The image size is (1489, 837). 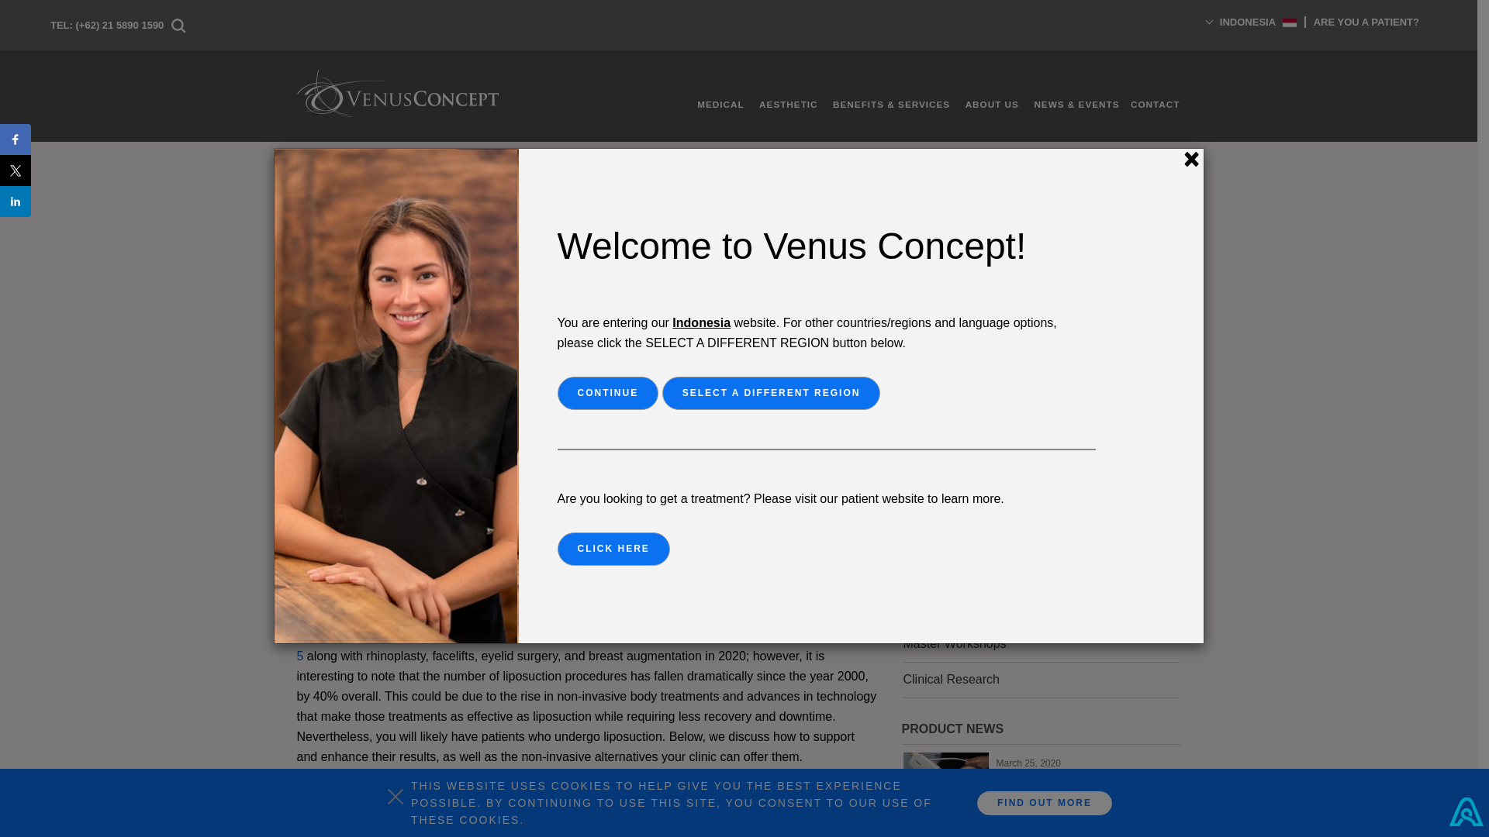 What do you see at coordinates (782, 104) in the screenshot?
I see `AESTHETIC` at bounding box center [782, 104].